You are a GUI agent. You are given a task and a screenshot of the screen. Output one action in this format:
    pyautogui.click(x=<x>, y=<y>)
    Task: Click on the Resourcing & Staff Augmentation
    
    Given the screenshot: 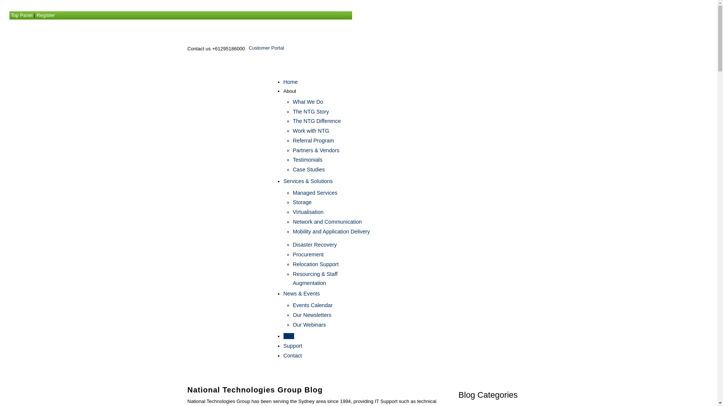 What is the action you would take?
    pyautogui.click(x=316, y=278)
    